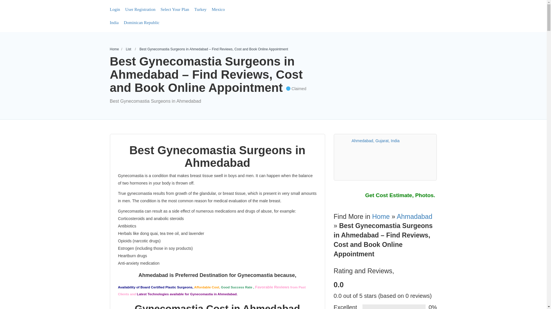  Describe the element at coordinates (140, 9) in the screenshot. I see `User Registration` at that location.